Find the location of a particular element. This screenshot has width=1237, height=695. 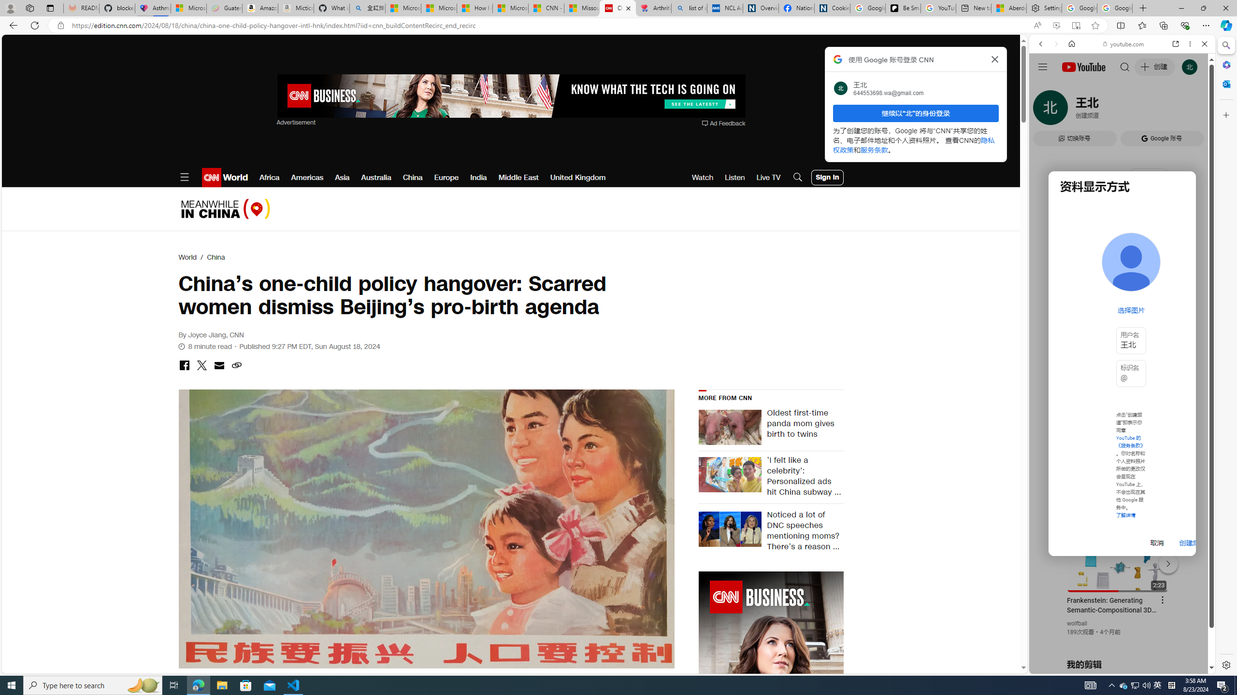

CNN - MSN is located at coordinates (546, 8).